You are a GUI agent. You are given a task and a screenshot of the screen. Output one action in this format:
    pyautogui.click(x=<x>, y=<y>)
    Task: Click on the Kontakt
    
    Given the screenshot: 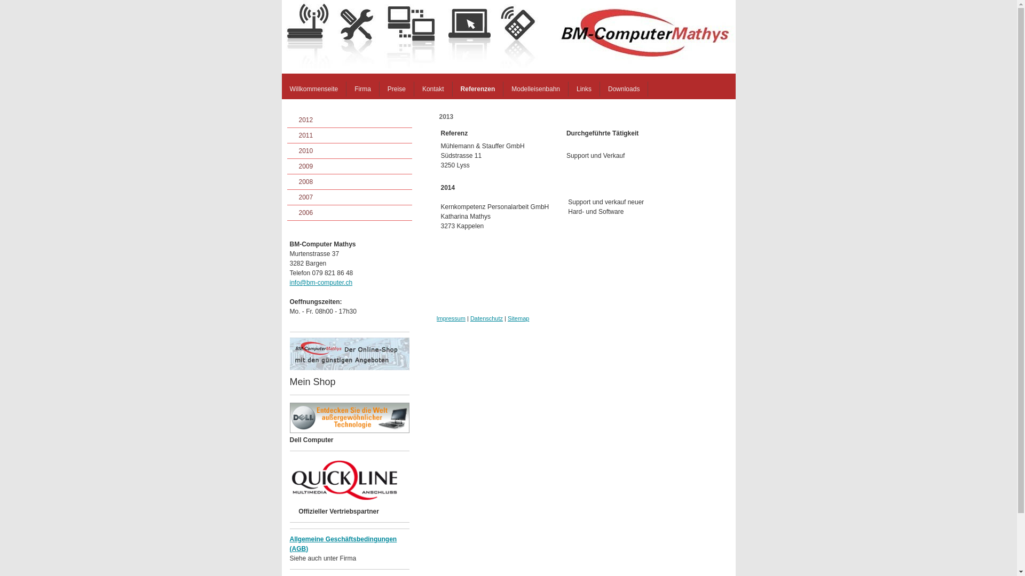 What is the action you would take?
    pyautogui.click(x=433, y=89)
    